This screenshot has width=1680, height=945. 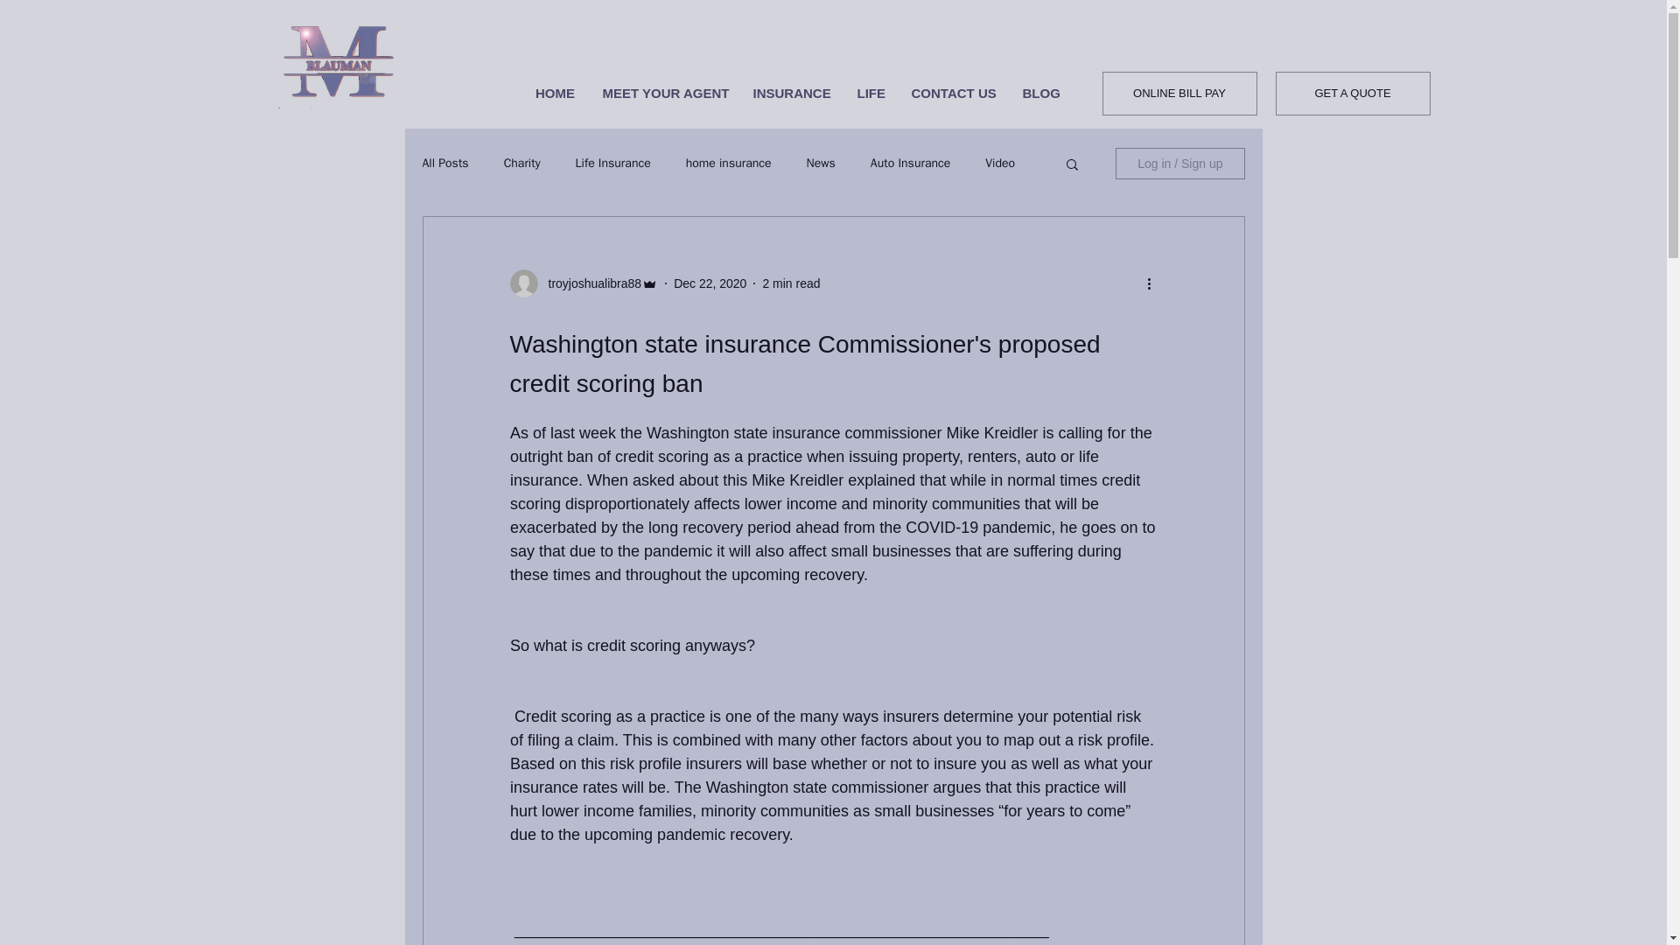 I want to click on LIFE, so click(x=870, y=93).